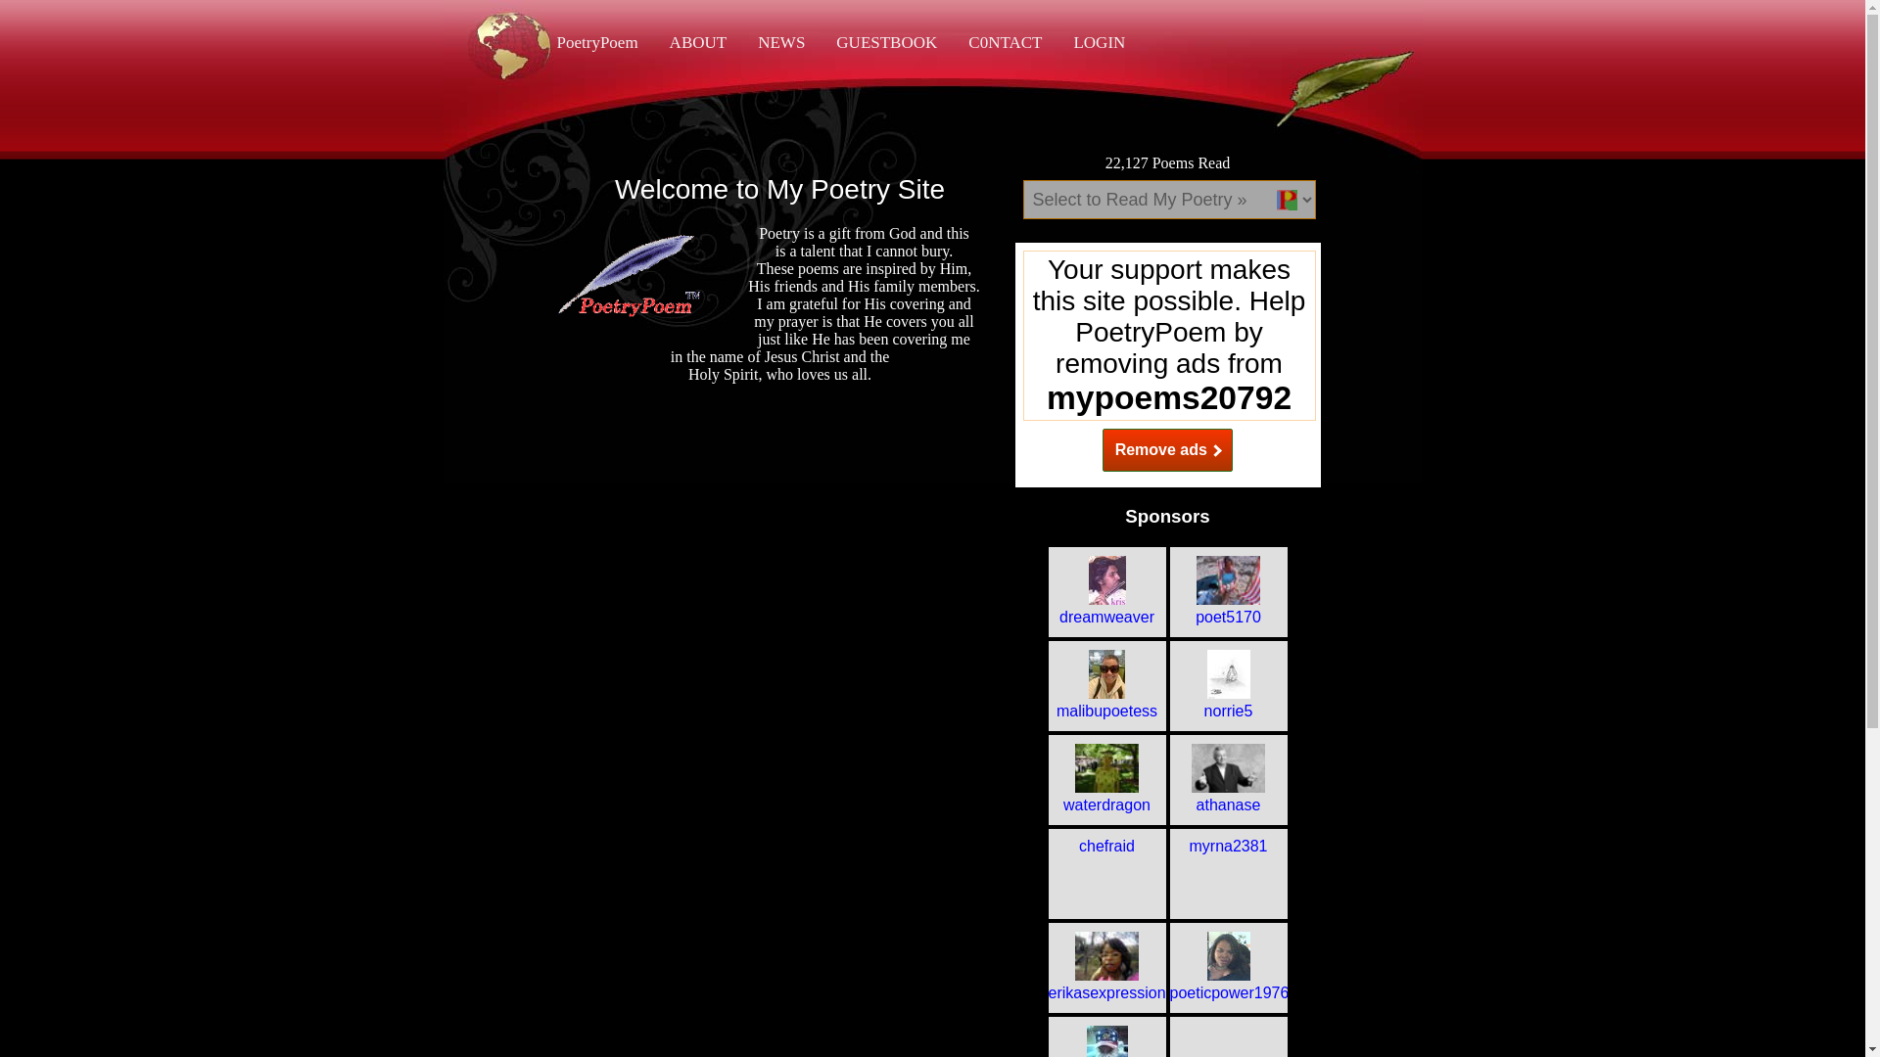 This screenshot has width=1880, height=1057. I want to click on malibupoetess, so click(1106, 702).